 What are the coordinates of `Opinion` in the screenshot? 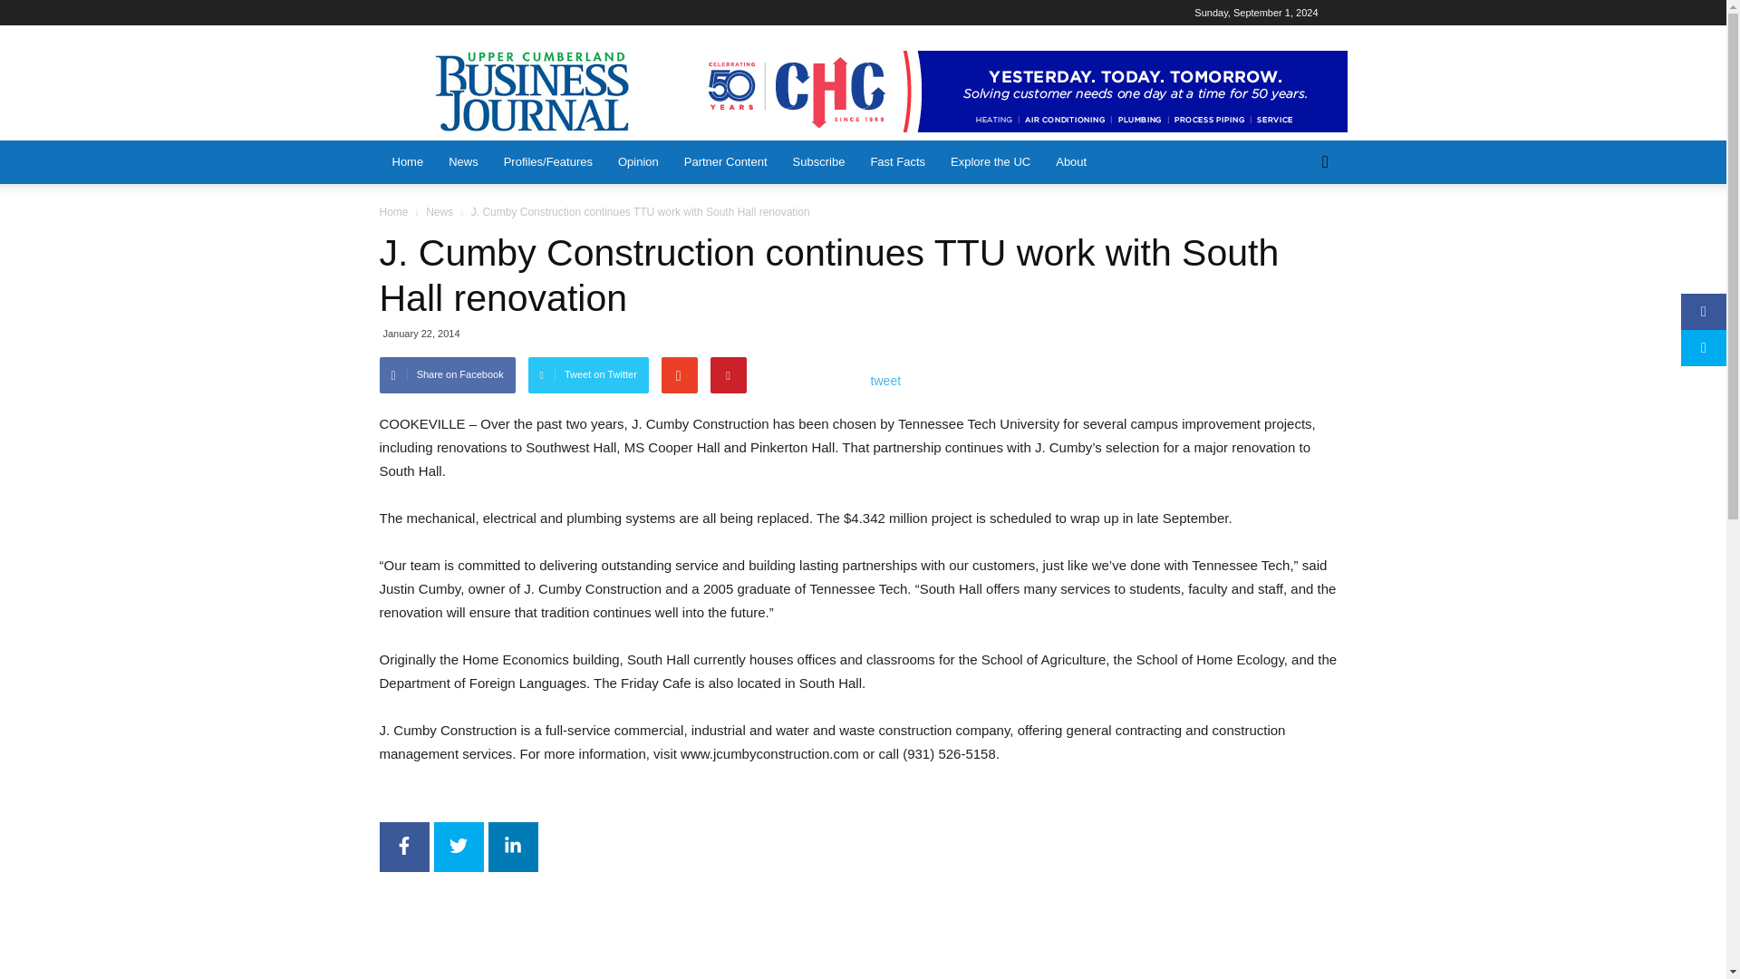 It's located at (638, 162).